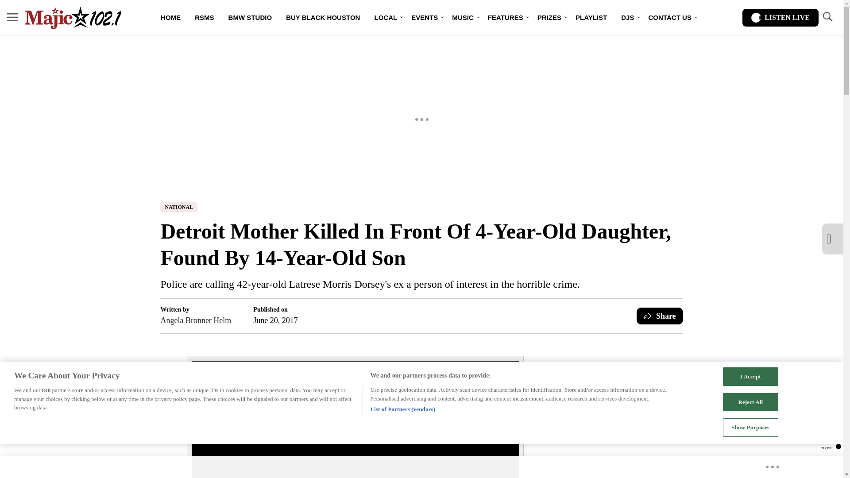 This screenshot has height=478, width=850. I want to click on PRIZES, so click(549, 18).